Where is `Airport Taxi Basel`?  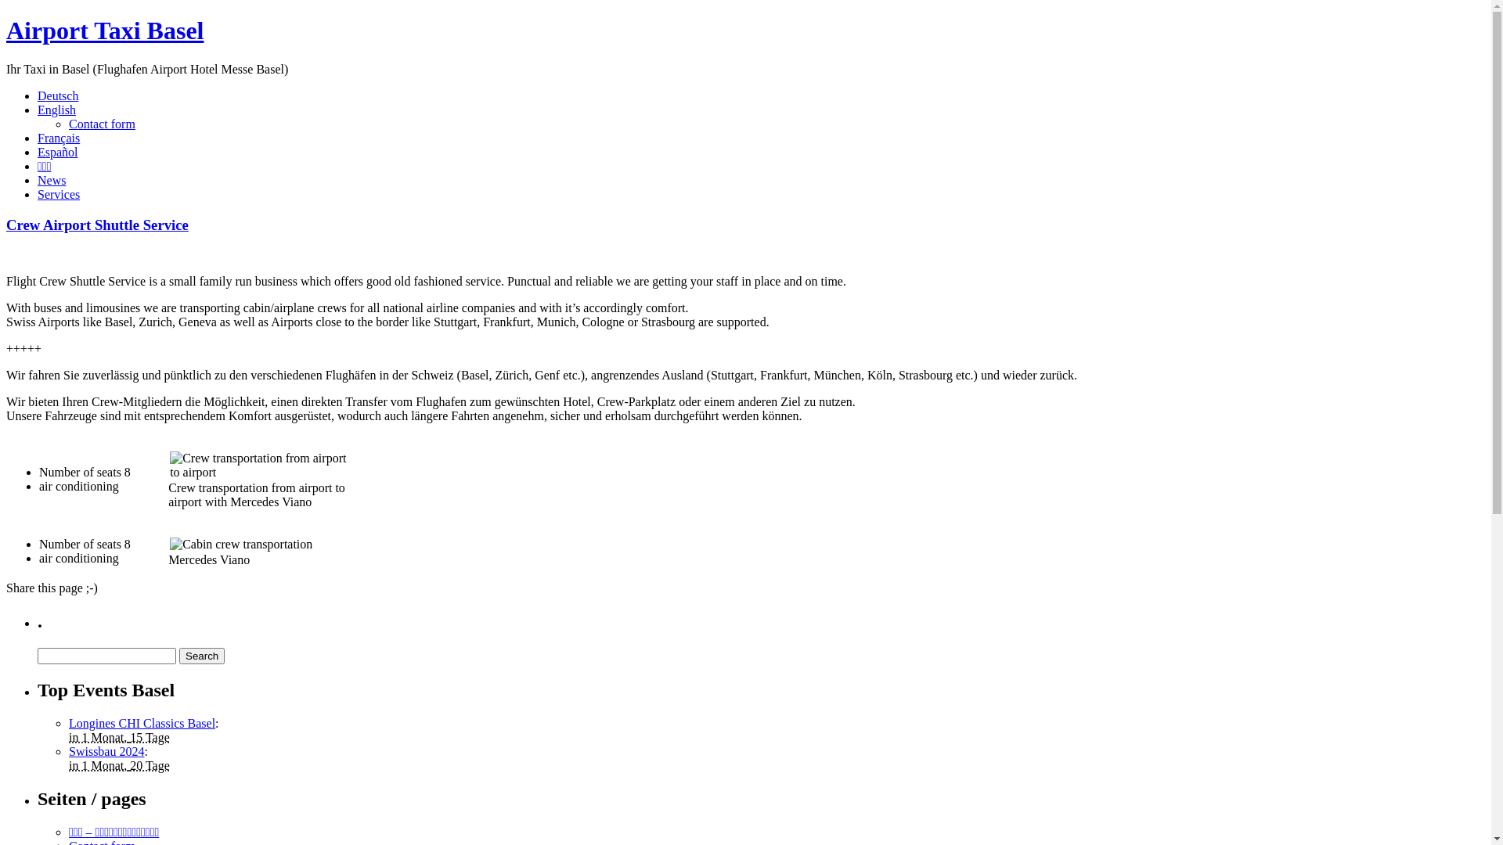
Airport Taxi Basel is located at coordinates (745, 31).